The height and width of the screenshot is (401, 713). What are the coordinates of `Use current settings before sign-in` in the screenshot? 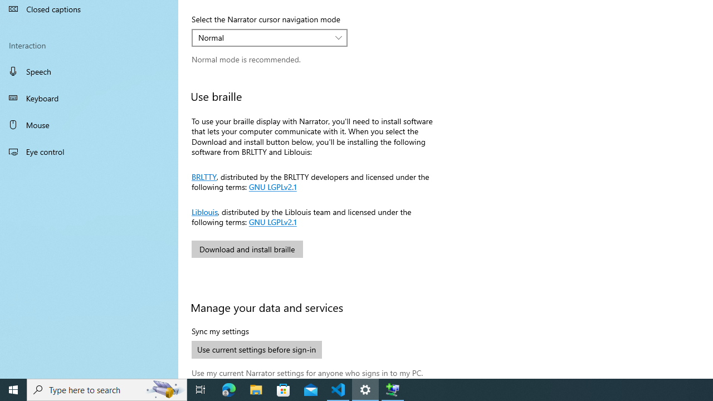 It's located at (257, 350).